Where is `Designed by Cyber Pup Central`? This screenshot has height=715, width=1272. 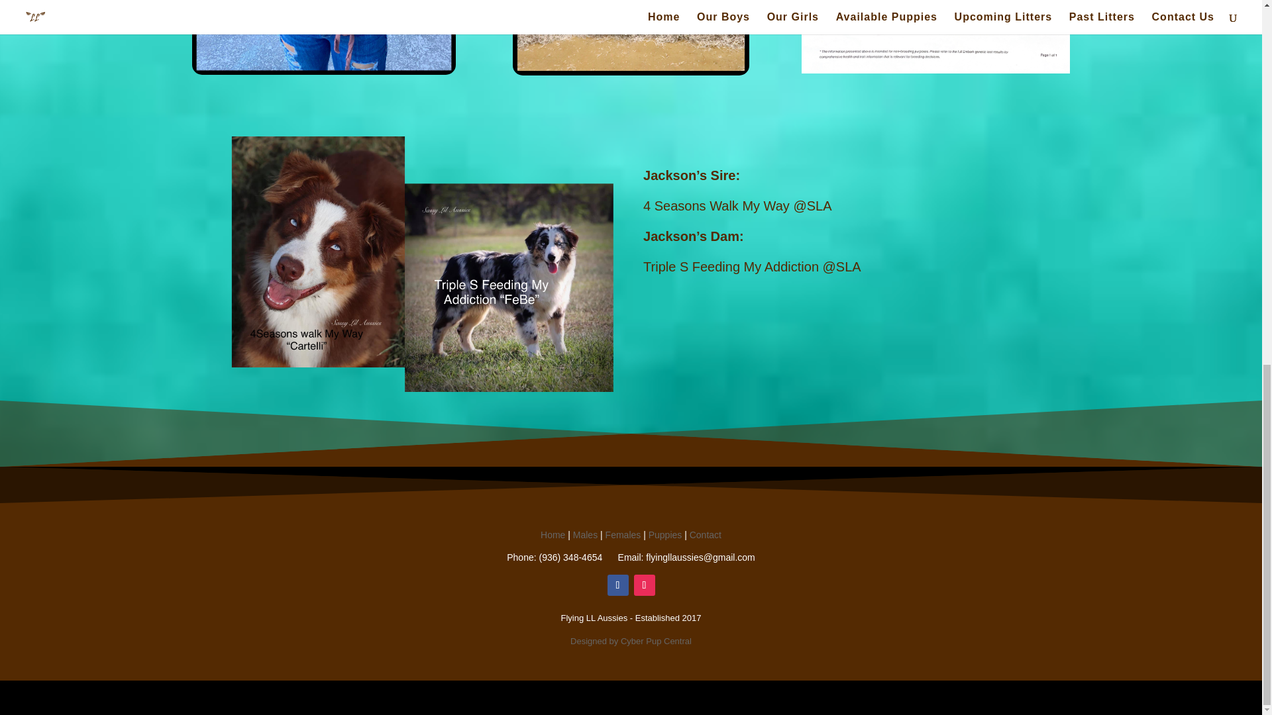 Designed by Cyber Pup Central is located at coordinates (631, 641).